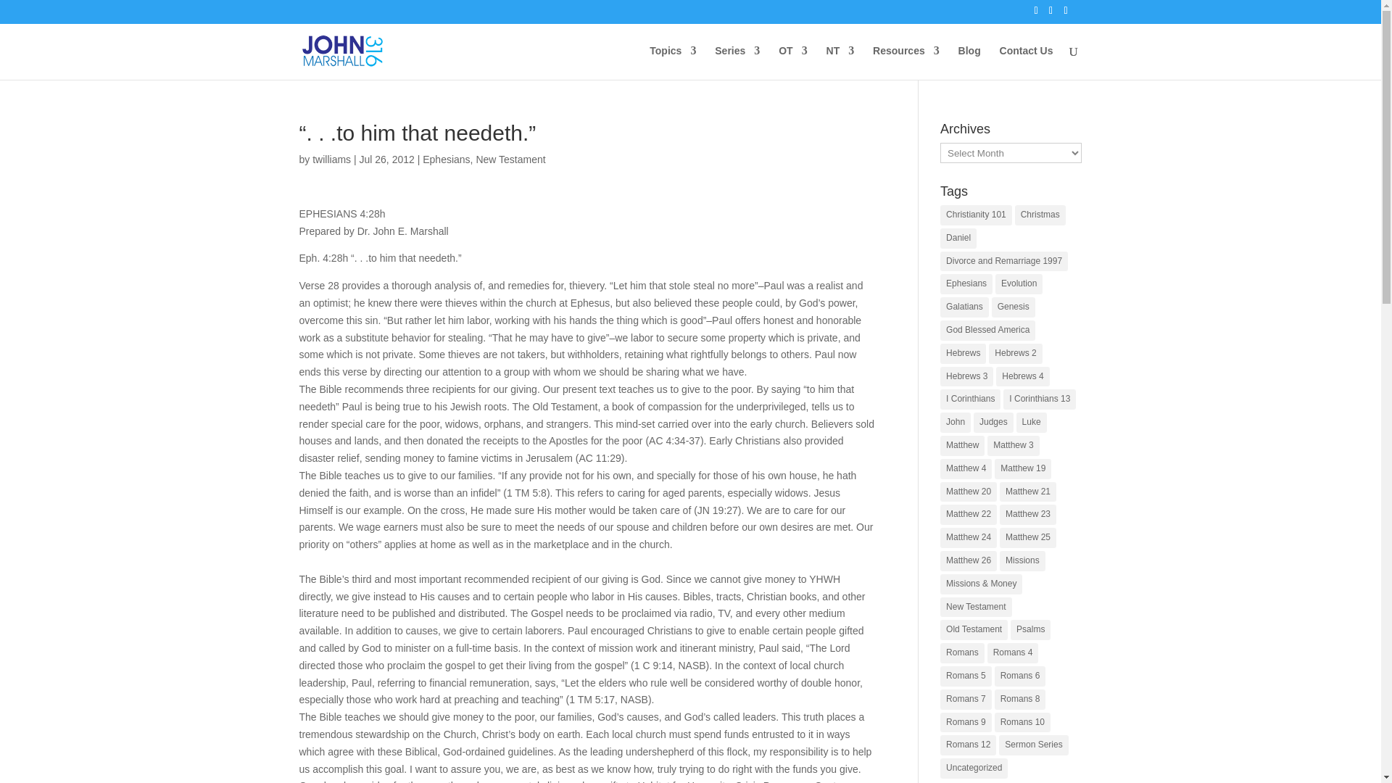  What do you see at coordinates (447, 159) in the screenshot?
I see `Ephesians` at bounding box center [447, 159].